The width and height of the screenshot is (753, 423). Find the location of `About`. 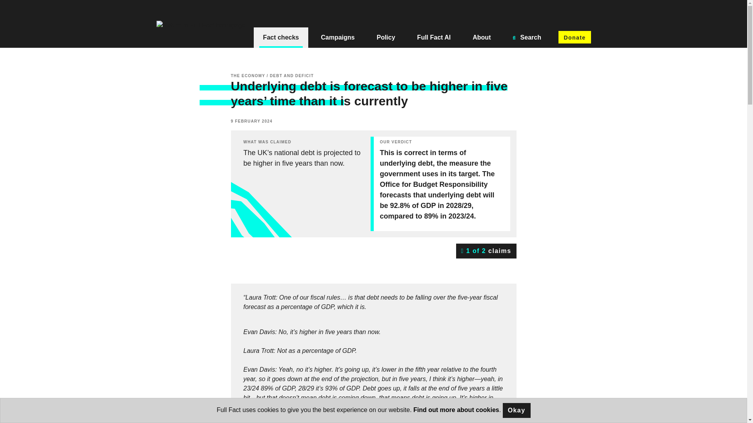

About is located at coordinates (481, 38).